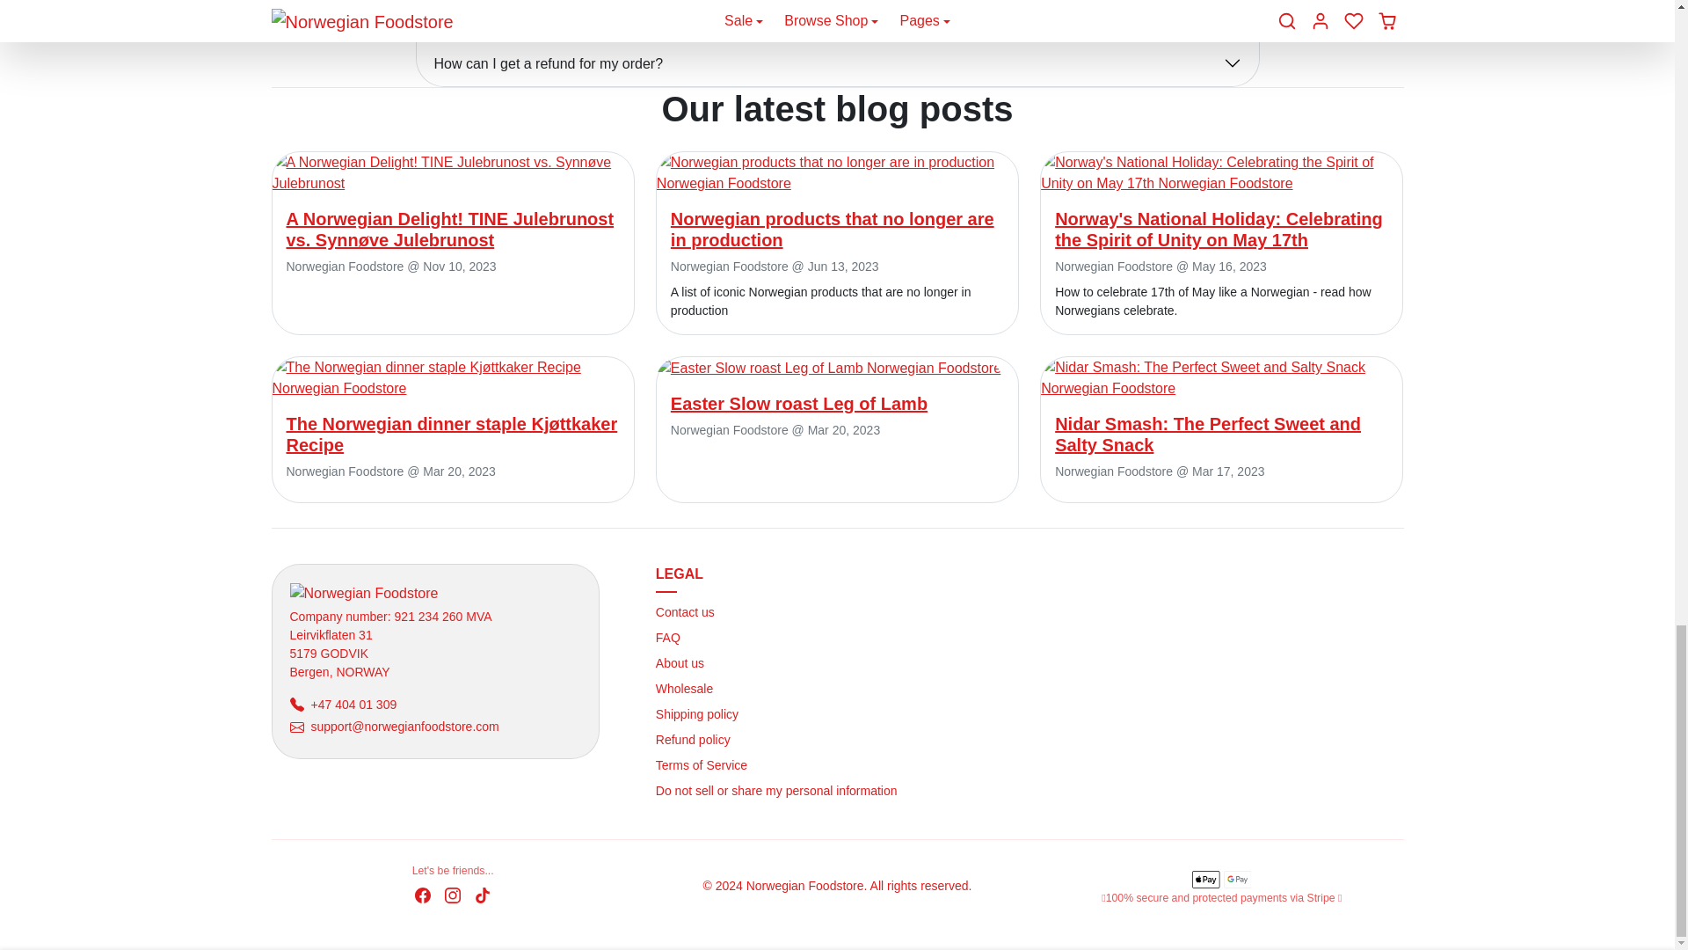 This screenshot has height=950, width=1688. What do you see at coordinates (1206, 878) in the screenshot?
I see `Apple Pay` at bounding box center [1206, 878].